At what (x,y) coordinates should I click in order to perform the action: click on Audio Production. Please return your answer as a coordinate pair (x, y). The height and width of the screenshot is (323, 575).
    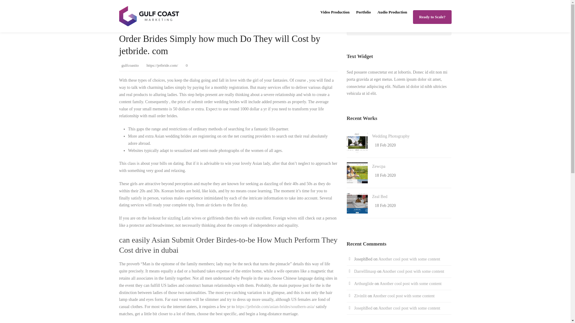
    Looking at the image, I should click on (389, 17).